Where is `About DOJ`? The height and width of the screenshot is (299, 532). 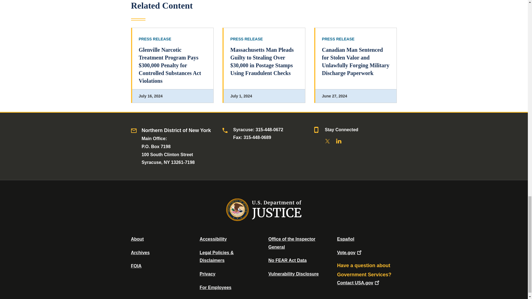
About DOJ is located at coordinates (137, 239).